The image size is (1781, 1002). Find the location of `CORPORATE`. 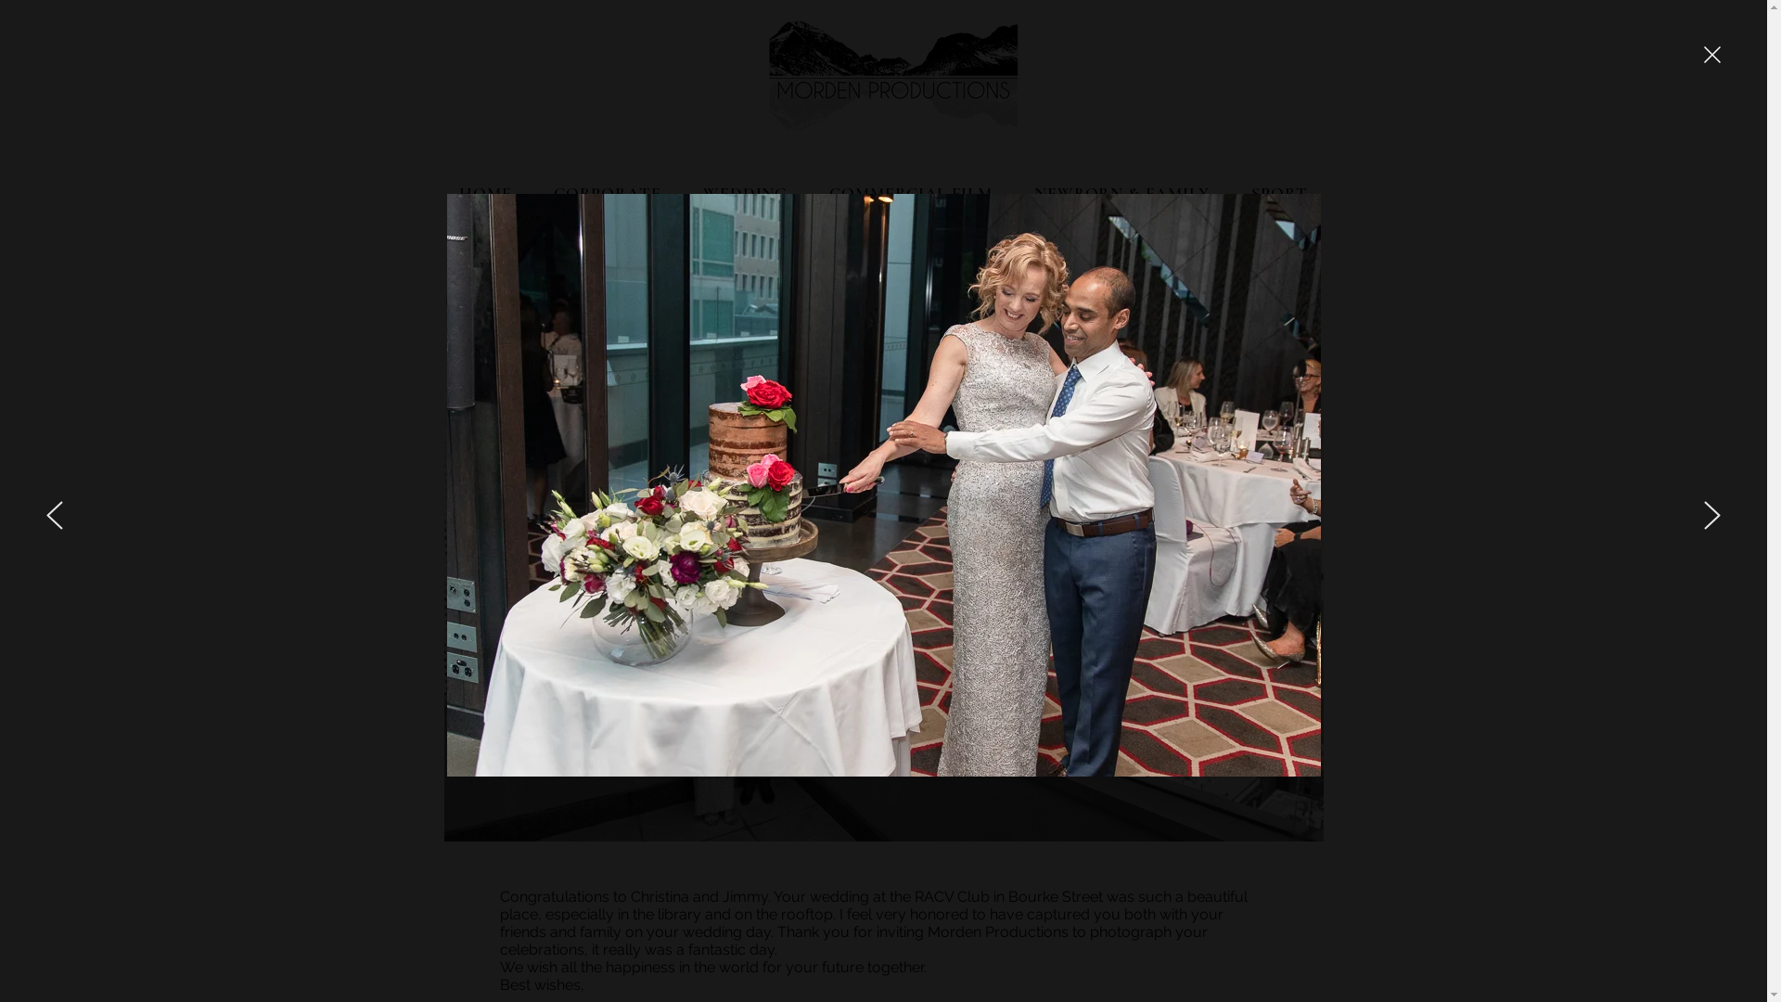

CORPORATE is located at coordinates (607, 193).